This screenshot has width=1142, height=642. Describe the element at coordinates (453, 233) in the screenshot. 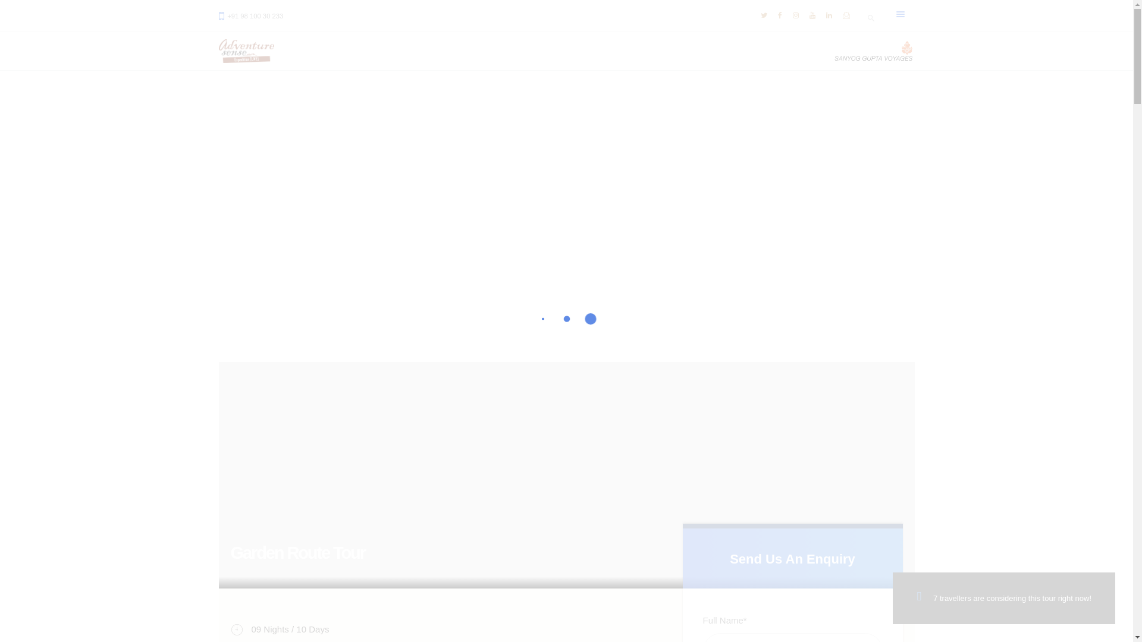

I see `HOME` at that location.